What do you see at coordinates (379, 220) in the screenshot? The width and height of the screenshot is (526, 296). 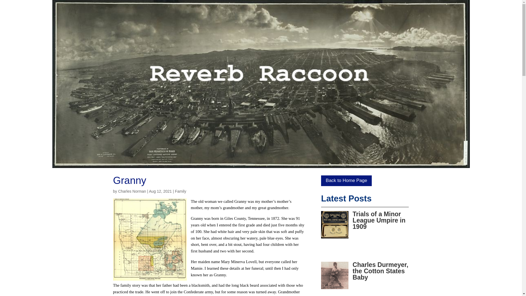 I see `Trials of a Minor League Umpire in 1909` at bounding box center [379, 220].